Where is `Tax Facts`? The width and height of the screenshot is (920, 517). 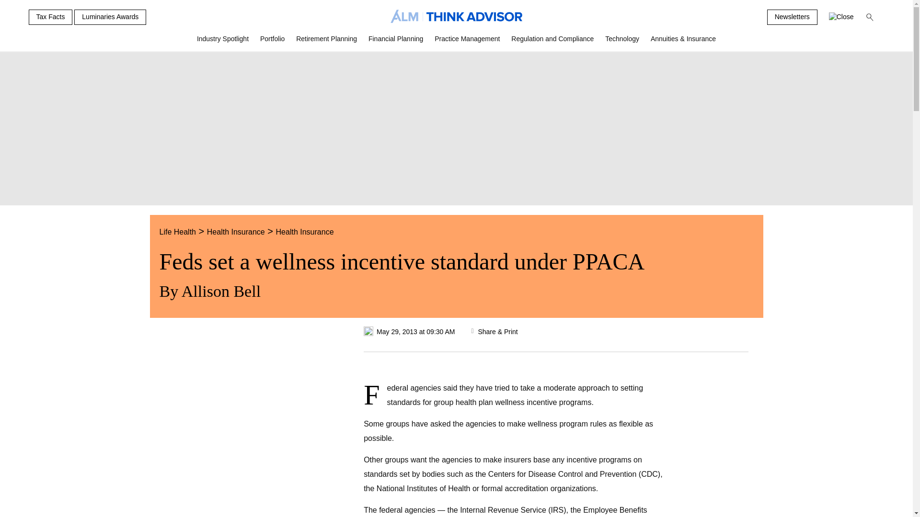
Tax Facts is located at coordinates (50, 17).